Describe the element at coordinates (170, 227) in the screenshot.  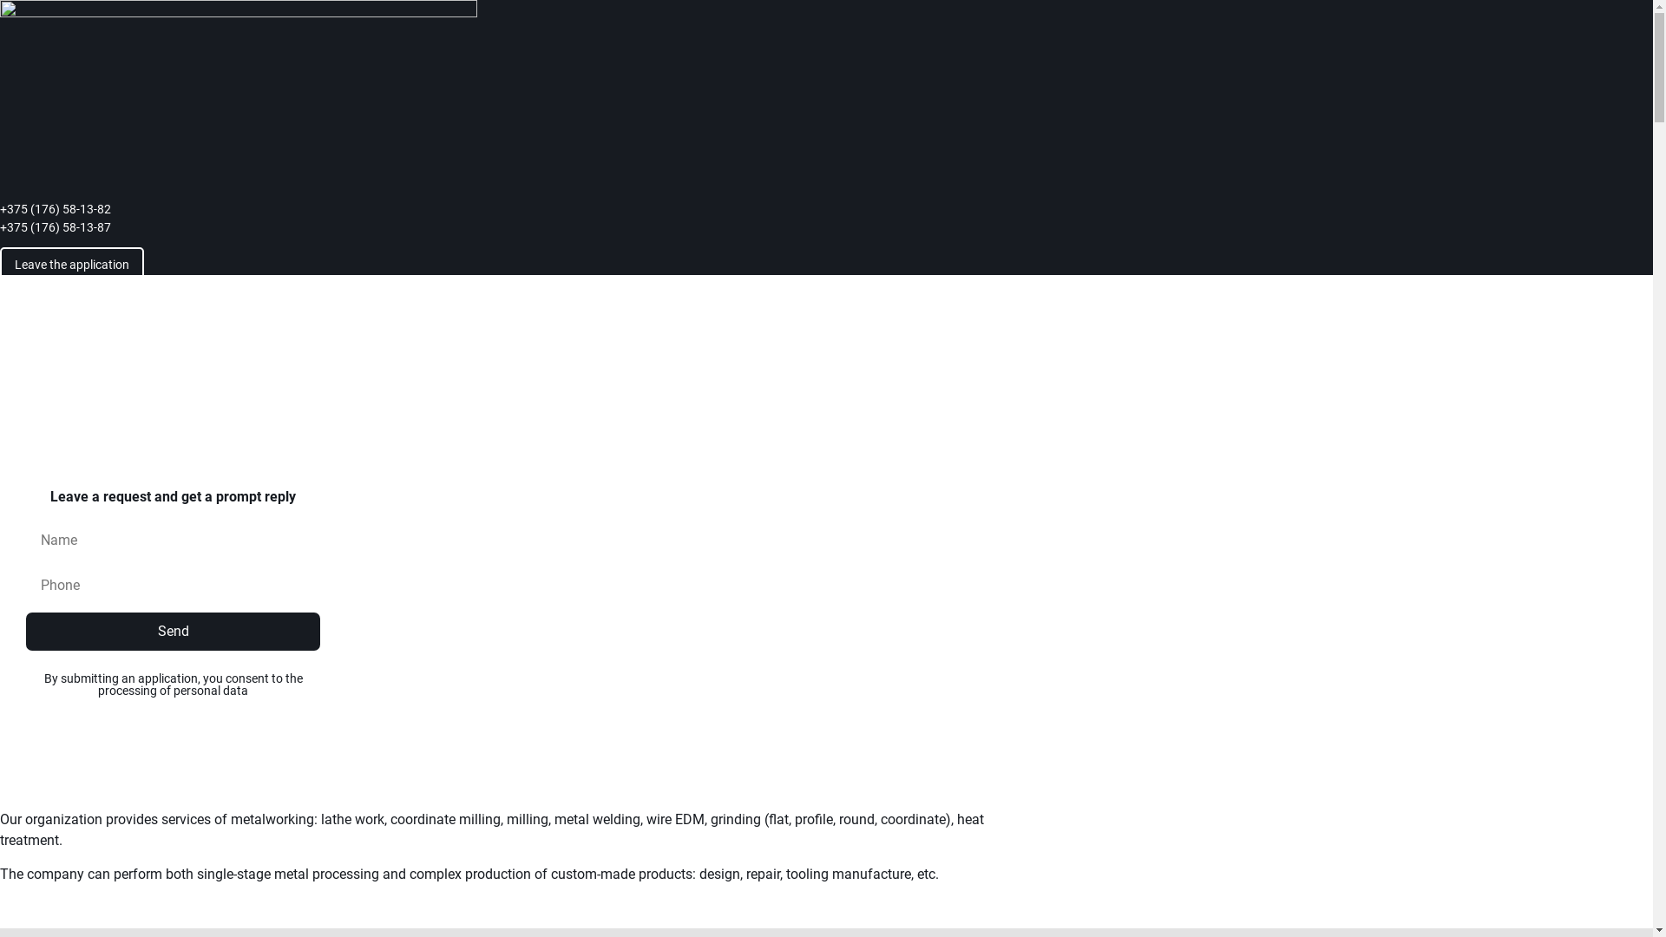
I see `+375 (176) 58-13-87` at that location.